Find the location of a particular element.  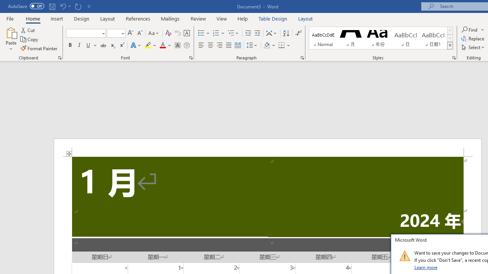

Font is located at coordinates (83, 33).